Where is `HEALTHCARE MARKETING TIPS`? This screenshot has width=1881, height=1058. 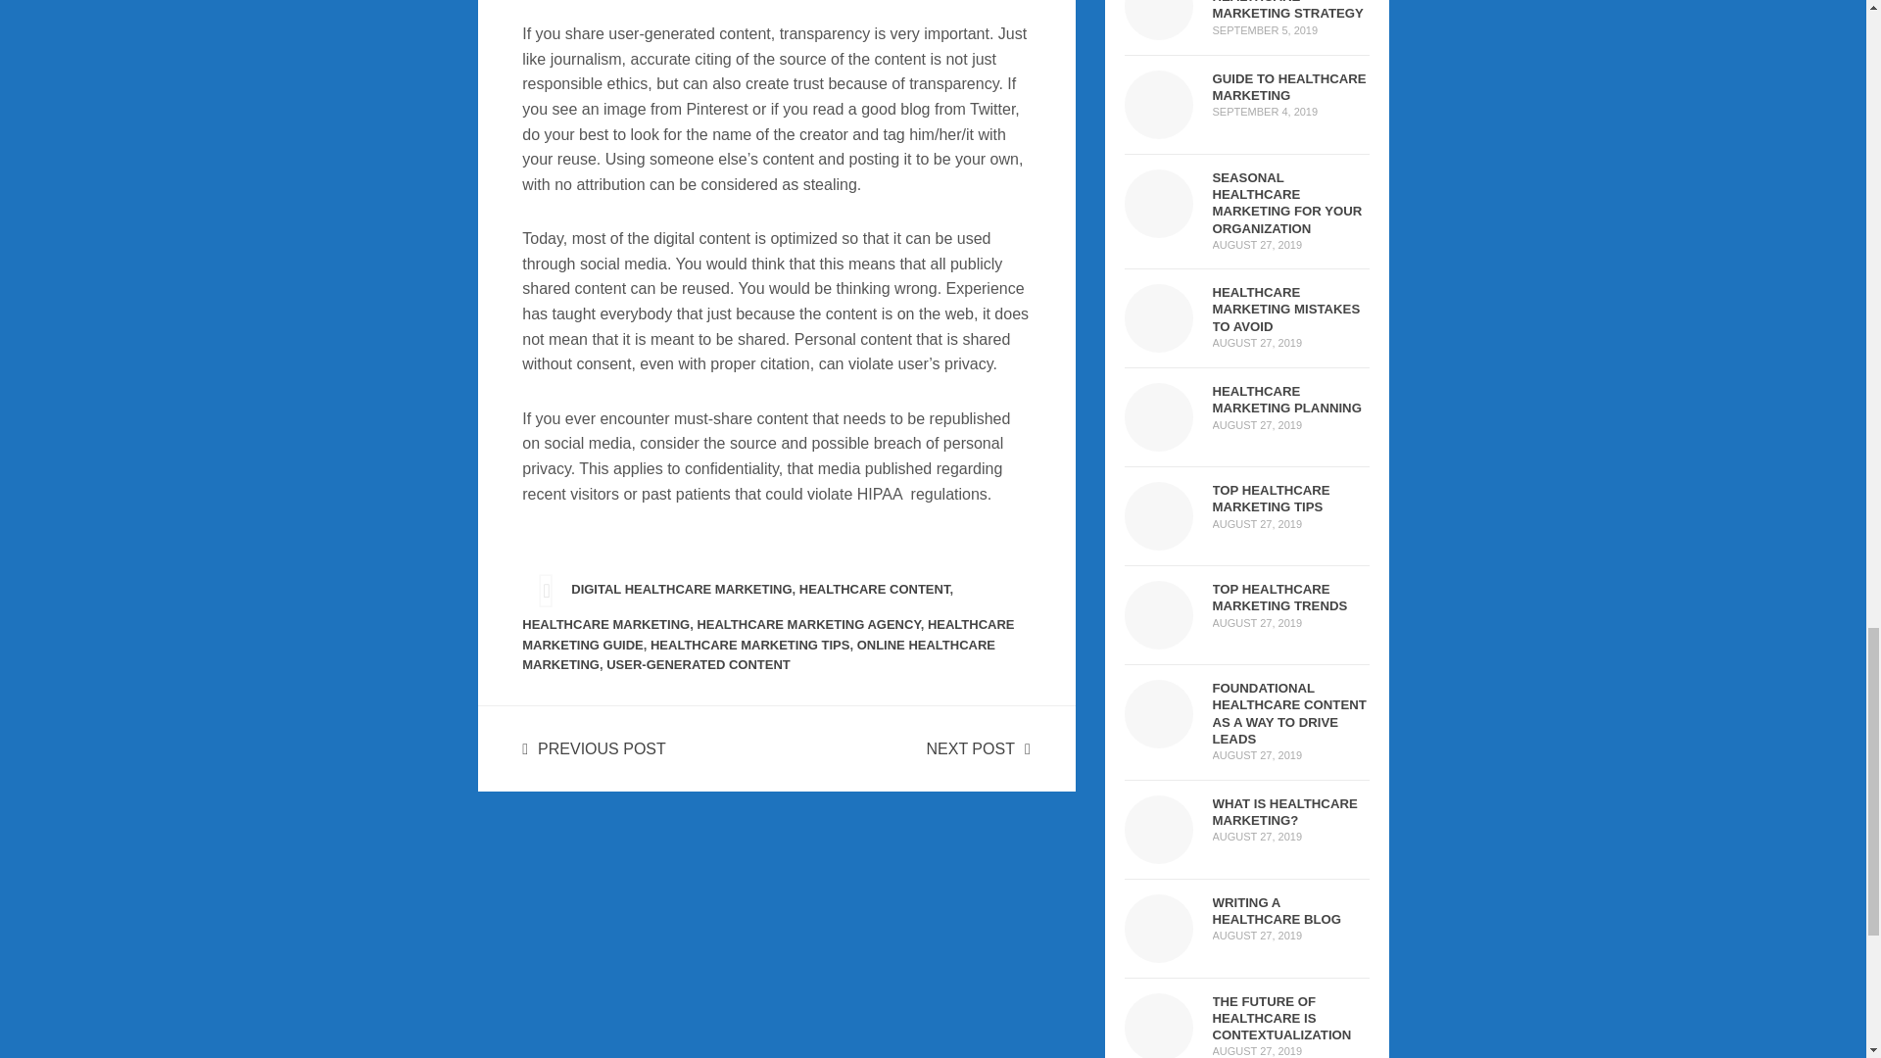 HEALTHCARE MARKETING TIPS is located at coordinates (750, 645).